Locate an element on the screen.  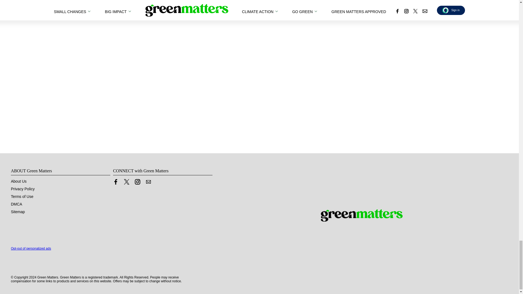
Sitemap is located at coordinates (18, 211).